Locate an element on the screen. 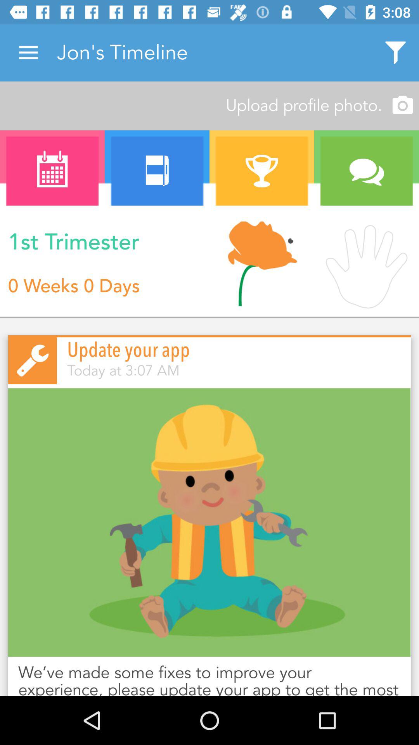 This screenshot has height=745, width=419. turn on item to the left of the jon's timeline icon is located at coordinates (28, 53).